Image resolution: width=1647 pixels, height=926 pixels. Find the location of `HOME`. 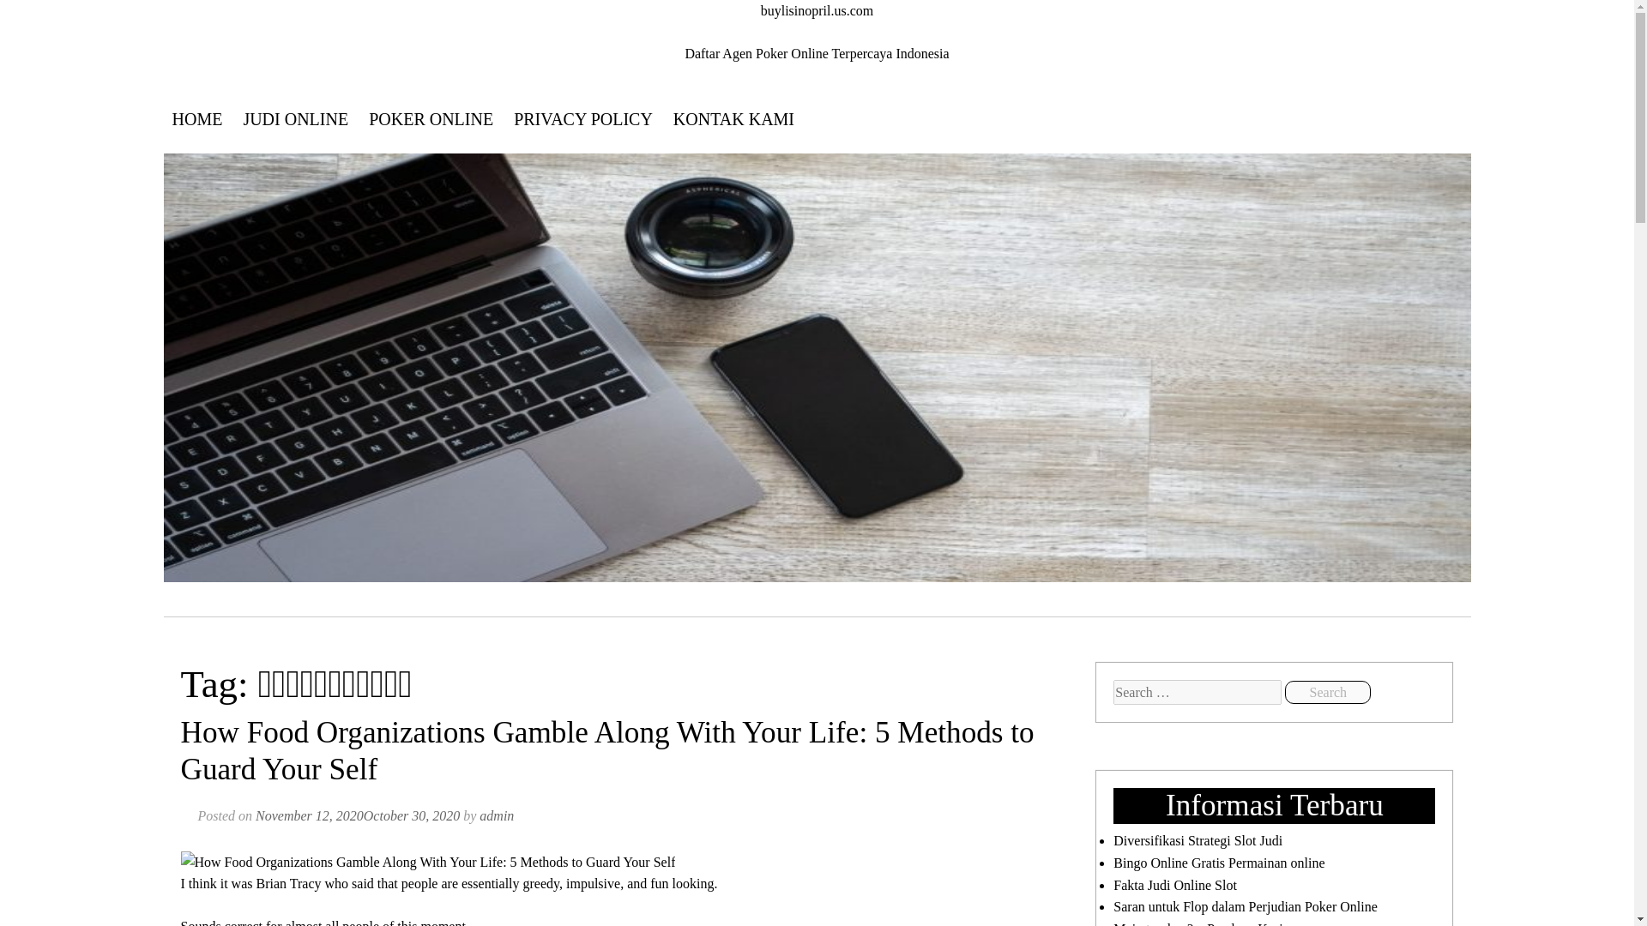

HOME is located at coordinates (196, 118).